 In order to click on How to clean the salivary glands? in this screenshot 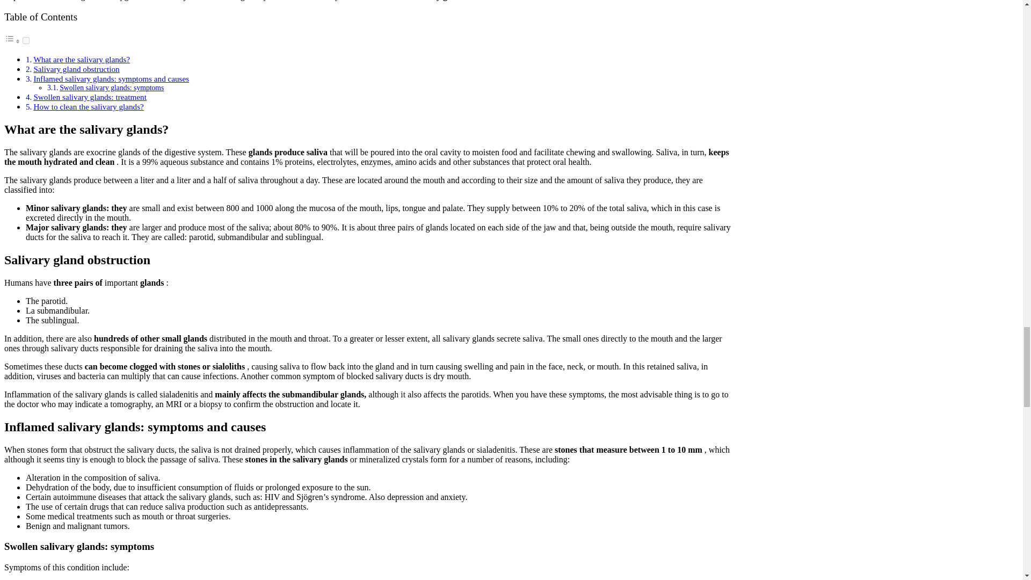, I will do `click(88, 106)`.